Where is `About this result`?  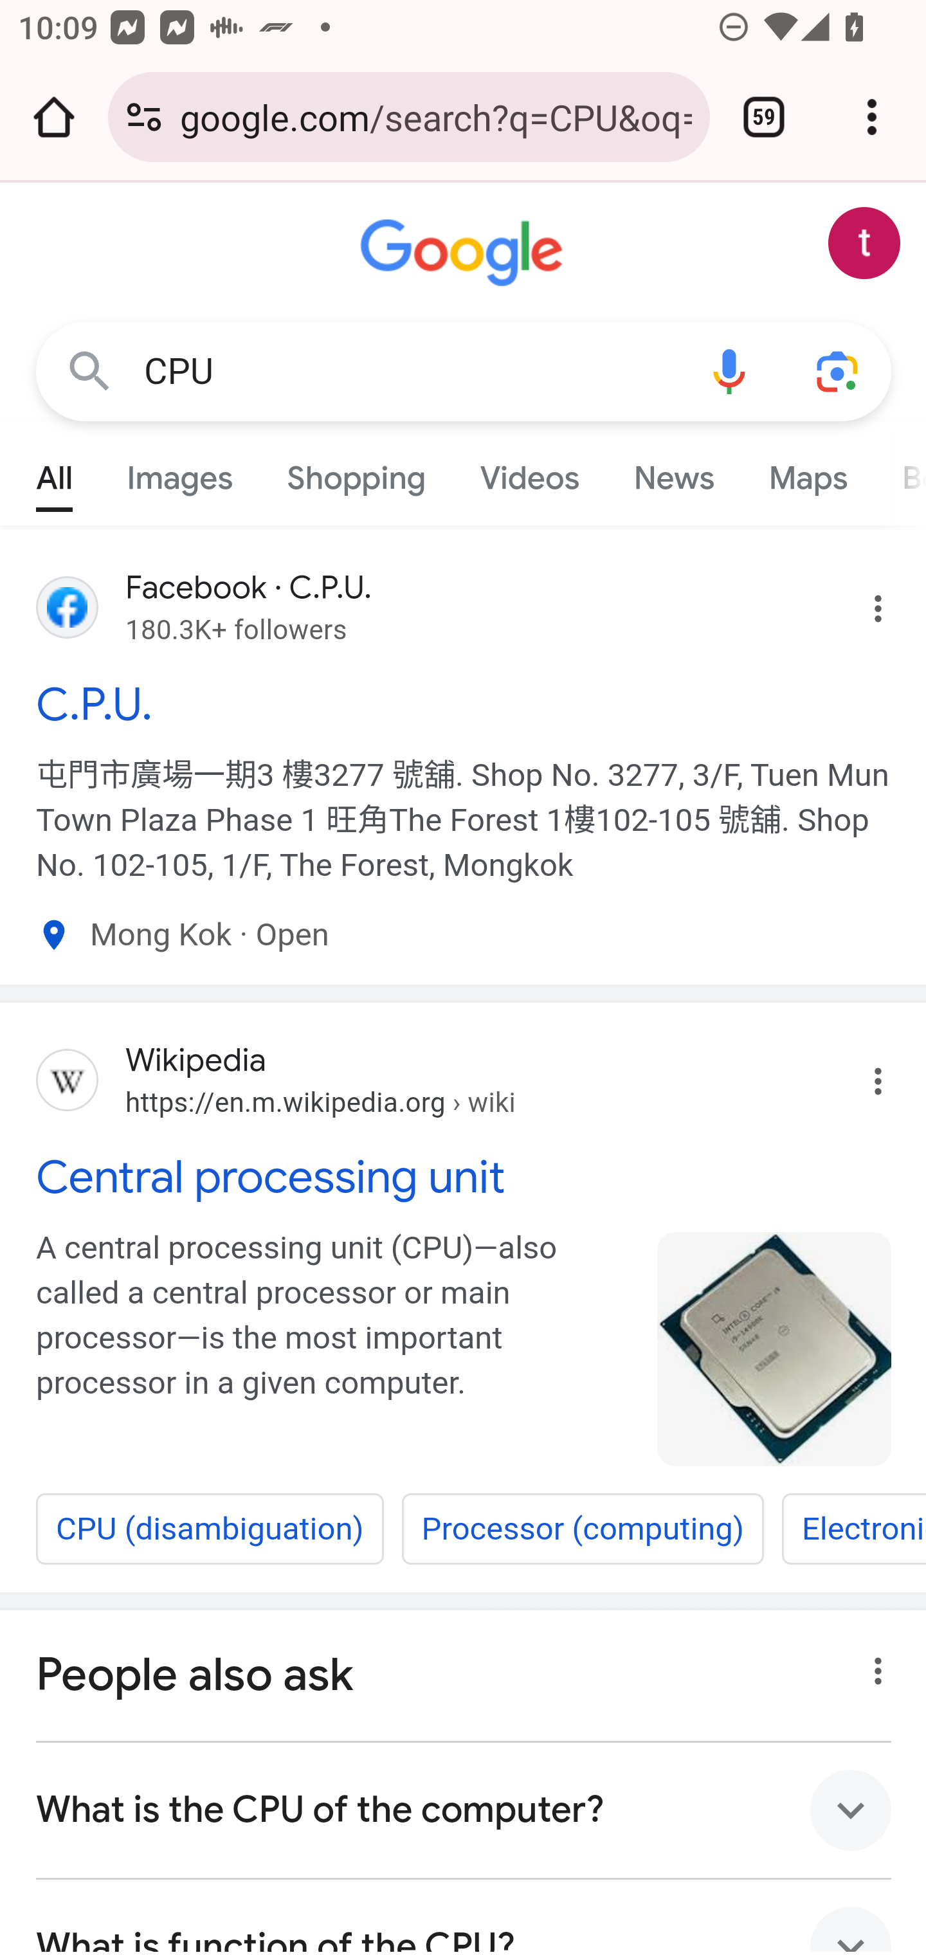 About this result is located at coordinates (871, 1664).